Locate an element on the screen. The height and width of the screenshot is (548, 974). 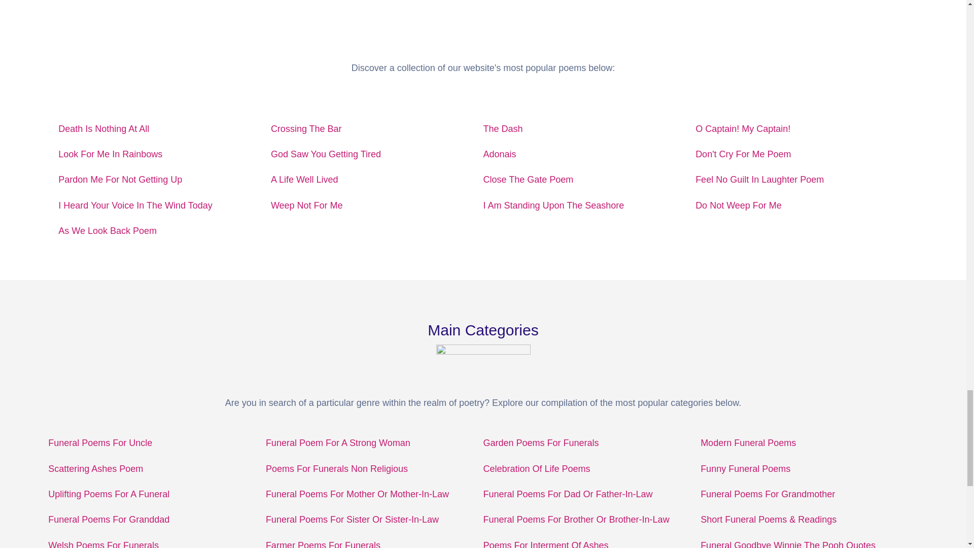
Funeral Poem For A Strong Woman is located at coordinates (338, 442).